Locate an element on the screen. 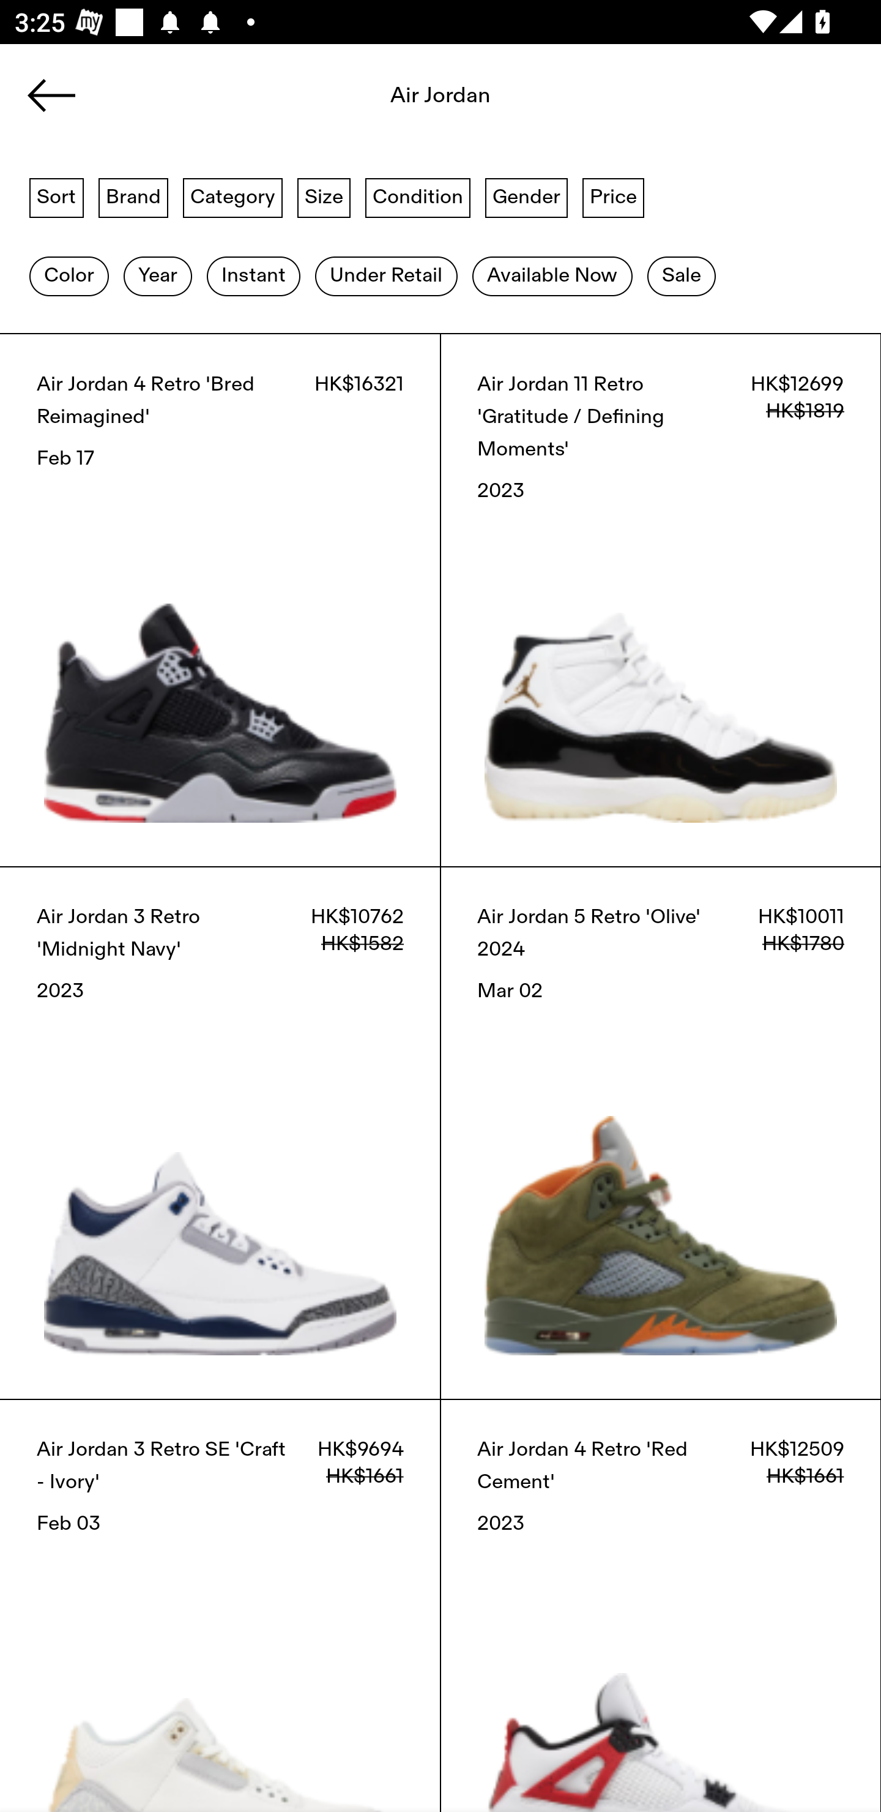  Condition is located at coordinates (417, 197).